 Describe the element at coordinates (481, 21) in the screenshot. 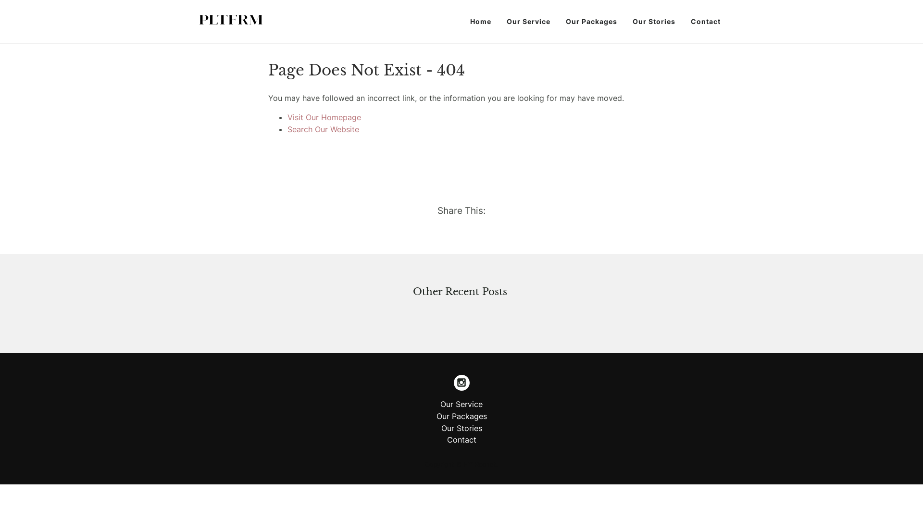

I see `Home` at that location.